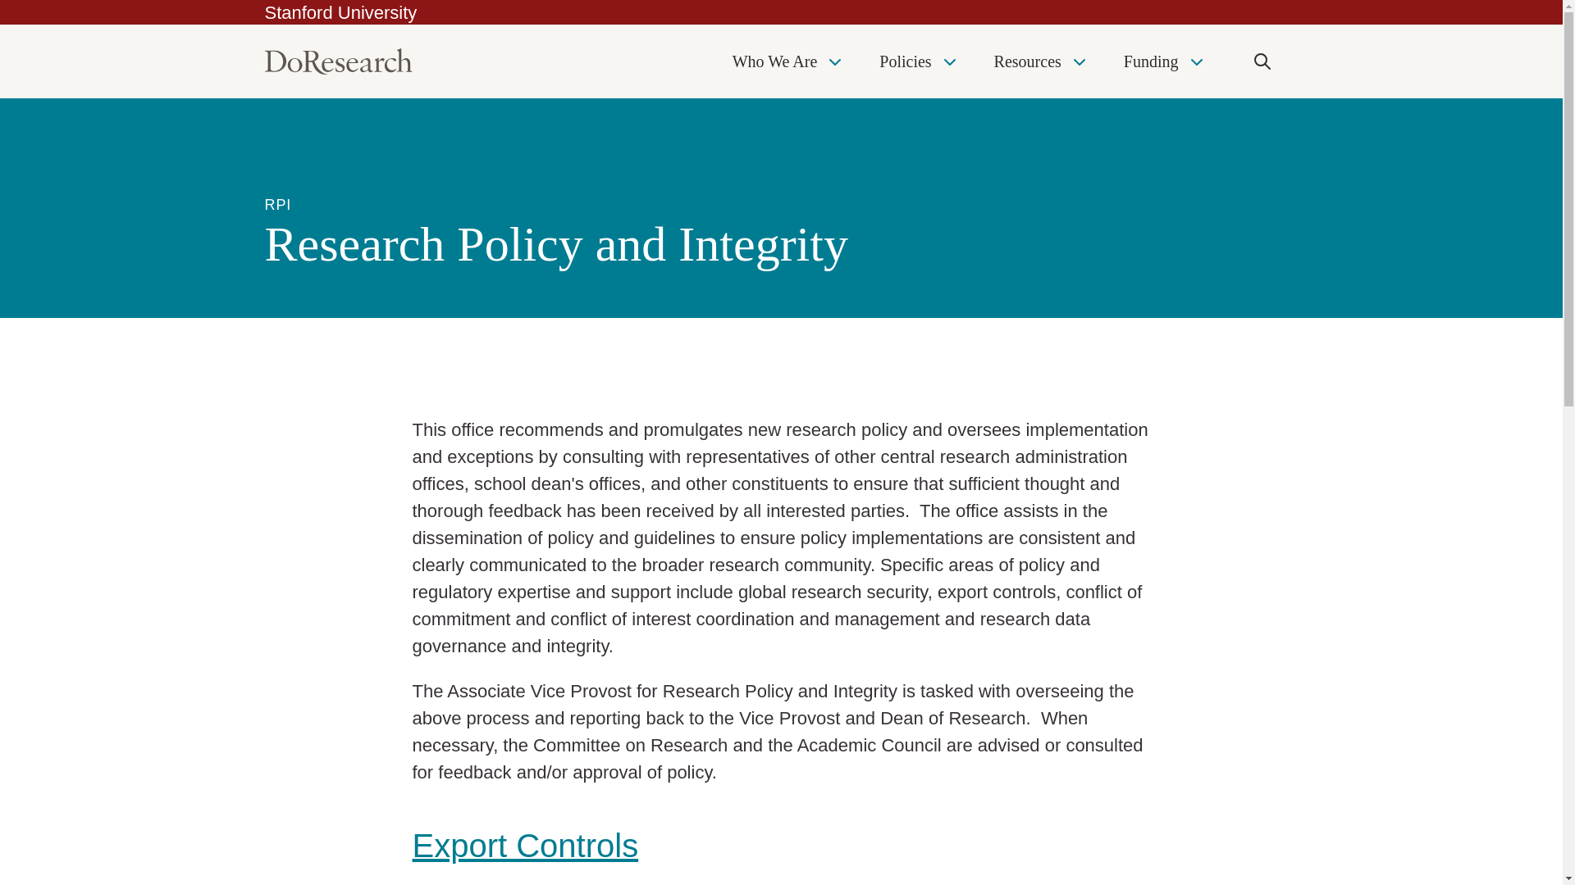 The image size is (1575, 885). Describe the element at coordinates (338, 61) in the screenshot. I see `Home` at that location.